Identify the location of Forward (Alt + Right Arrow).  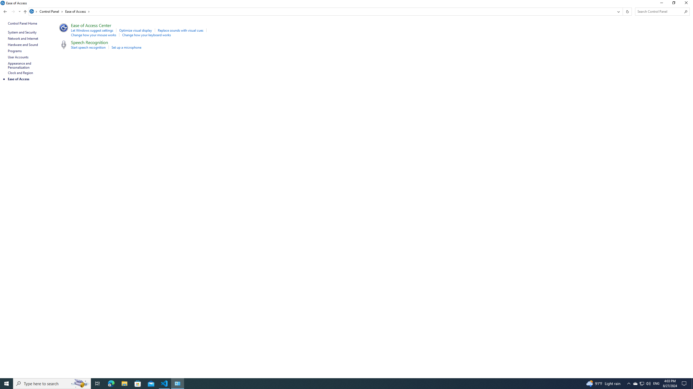
(13, 11).